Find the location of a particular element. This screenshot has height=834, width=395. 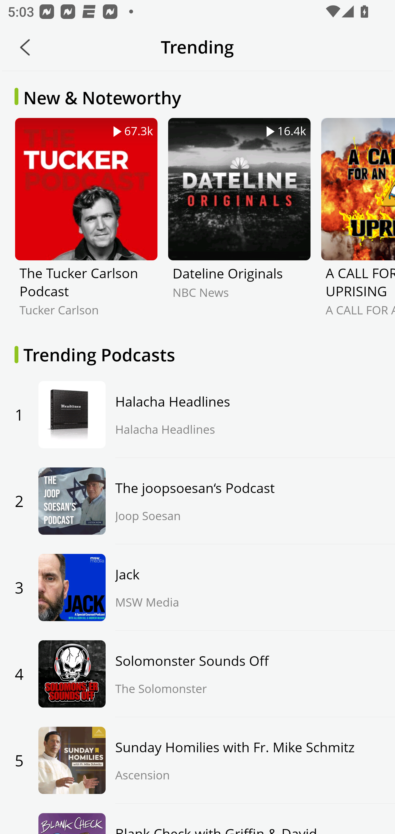

A CALL FOR AN UPRISING is located at coordinates (358, 225).